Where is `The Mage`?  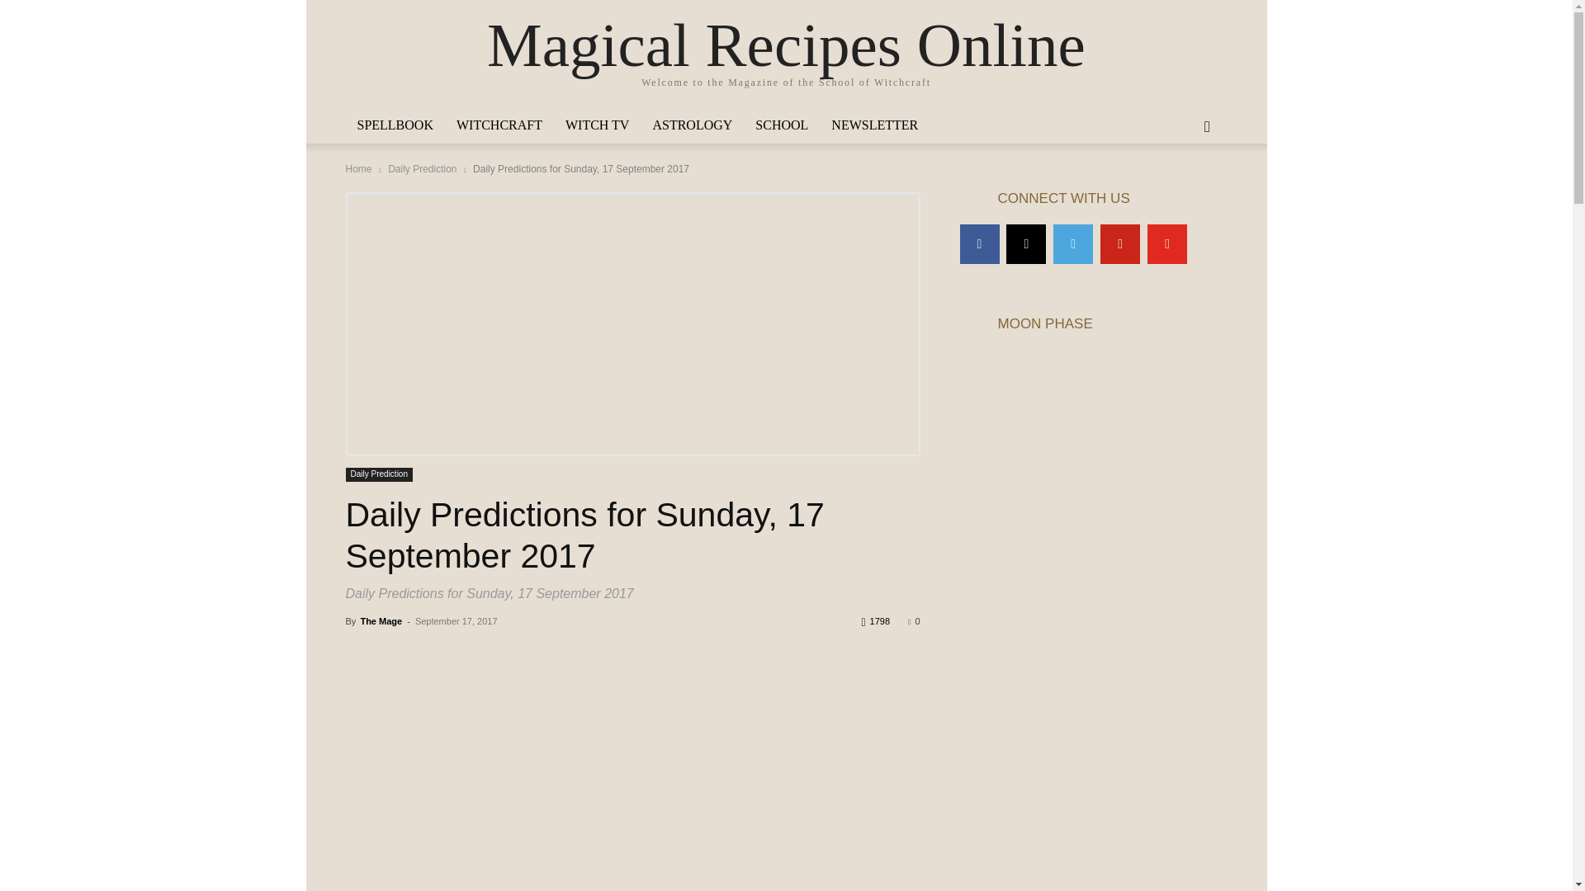 The Mage is located at coordinates (381, 621).